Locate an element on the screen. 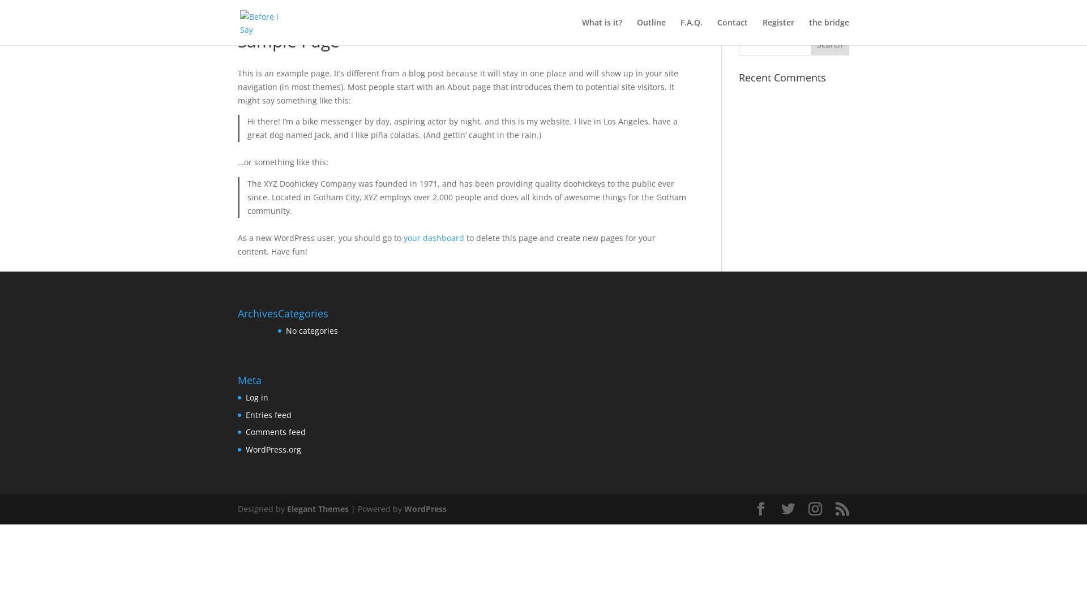 The width and height of the screenshot is (1087, 611). Register is located at coordinates (778, 32).